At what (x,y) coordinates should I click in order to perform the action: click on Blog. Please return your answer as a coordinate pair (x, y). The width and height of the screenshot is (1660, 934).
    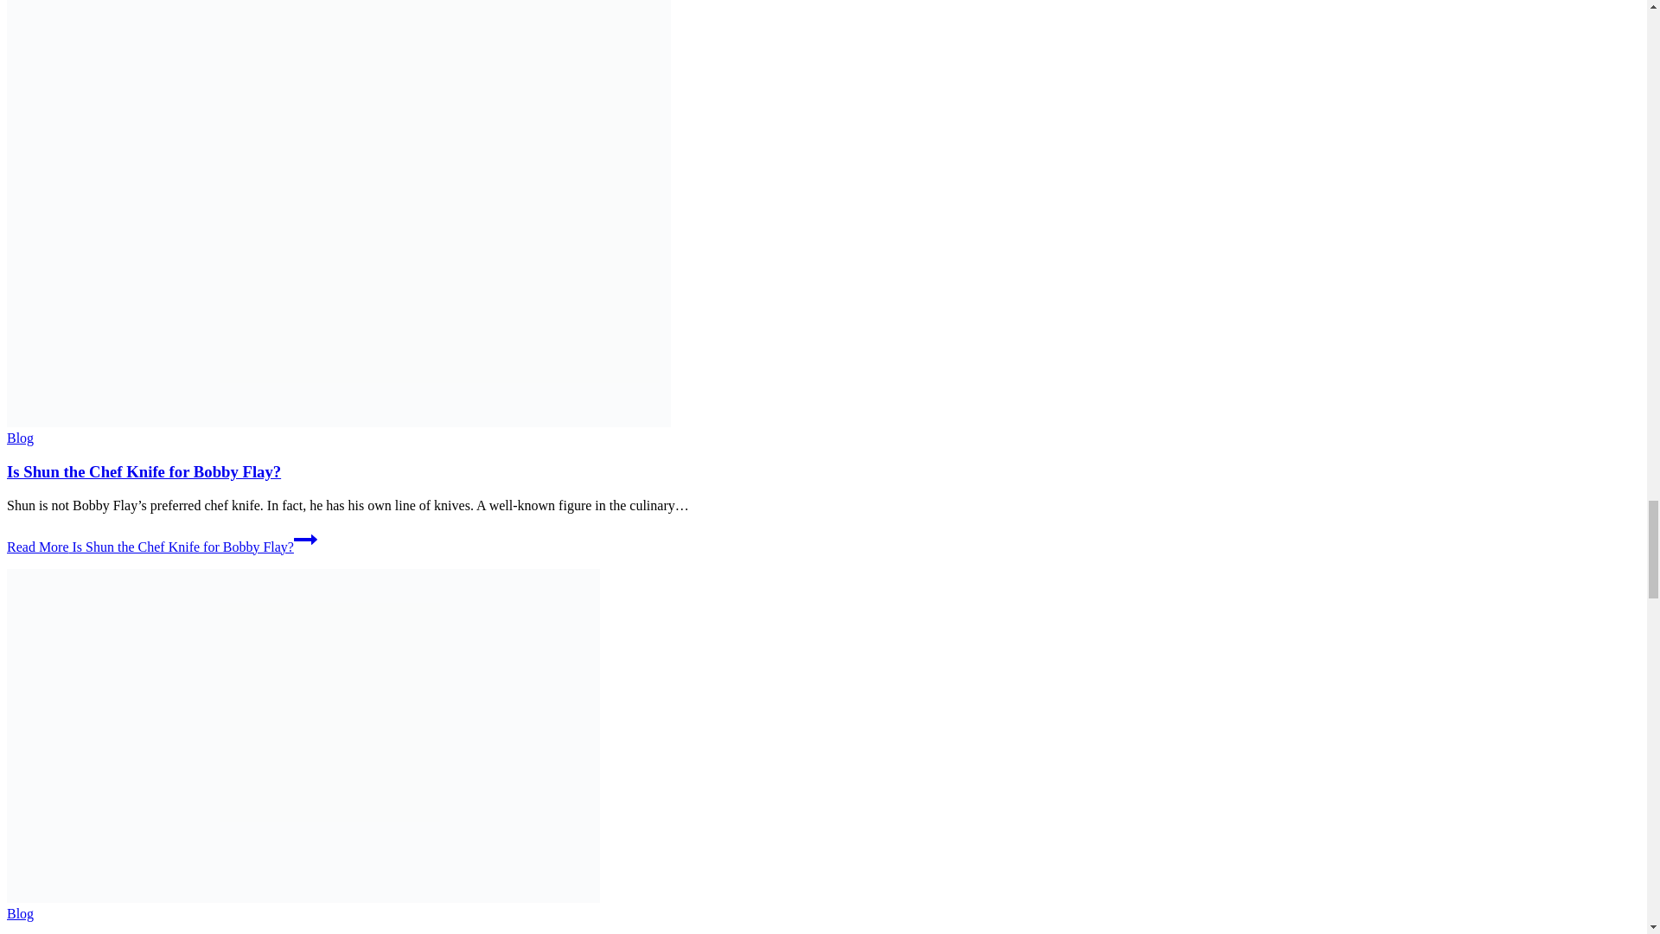
    Looking at the image, I should click on (19, 438).